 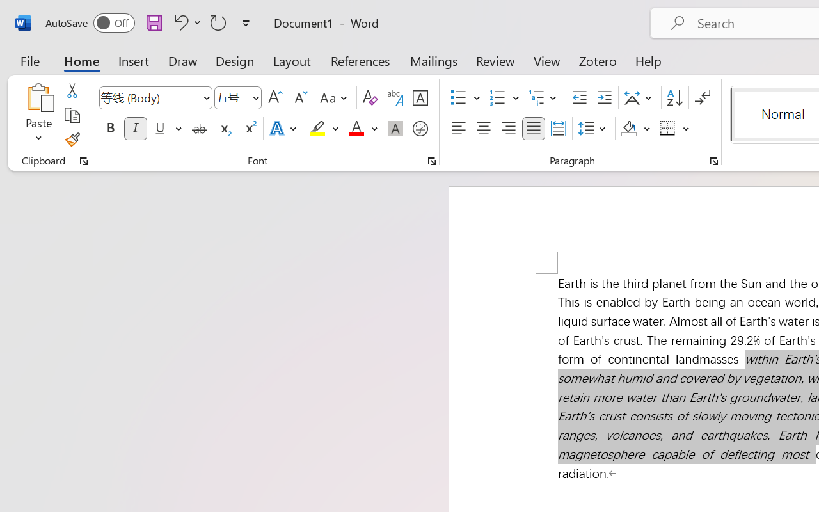 I want to click on Distributed, so click(x=558, y=129).